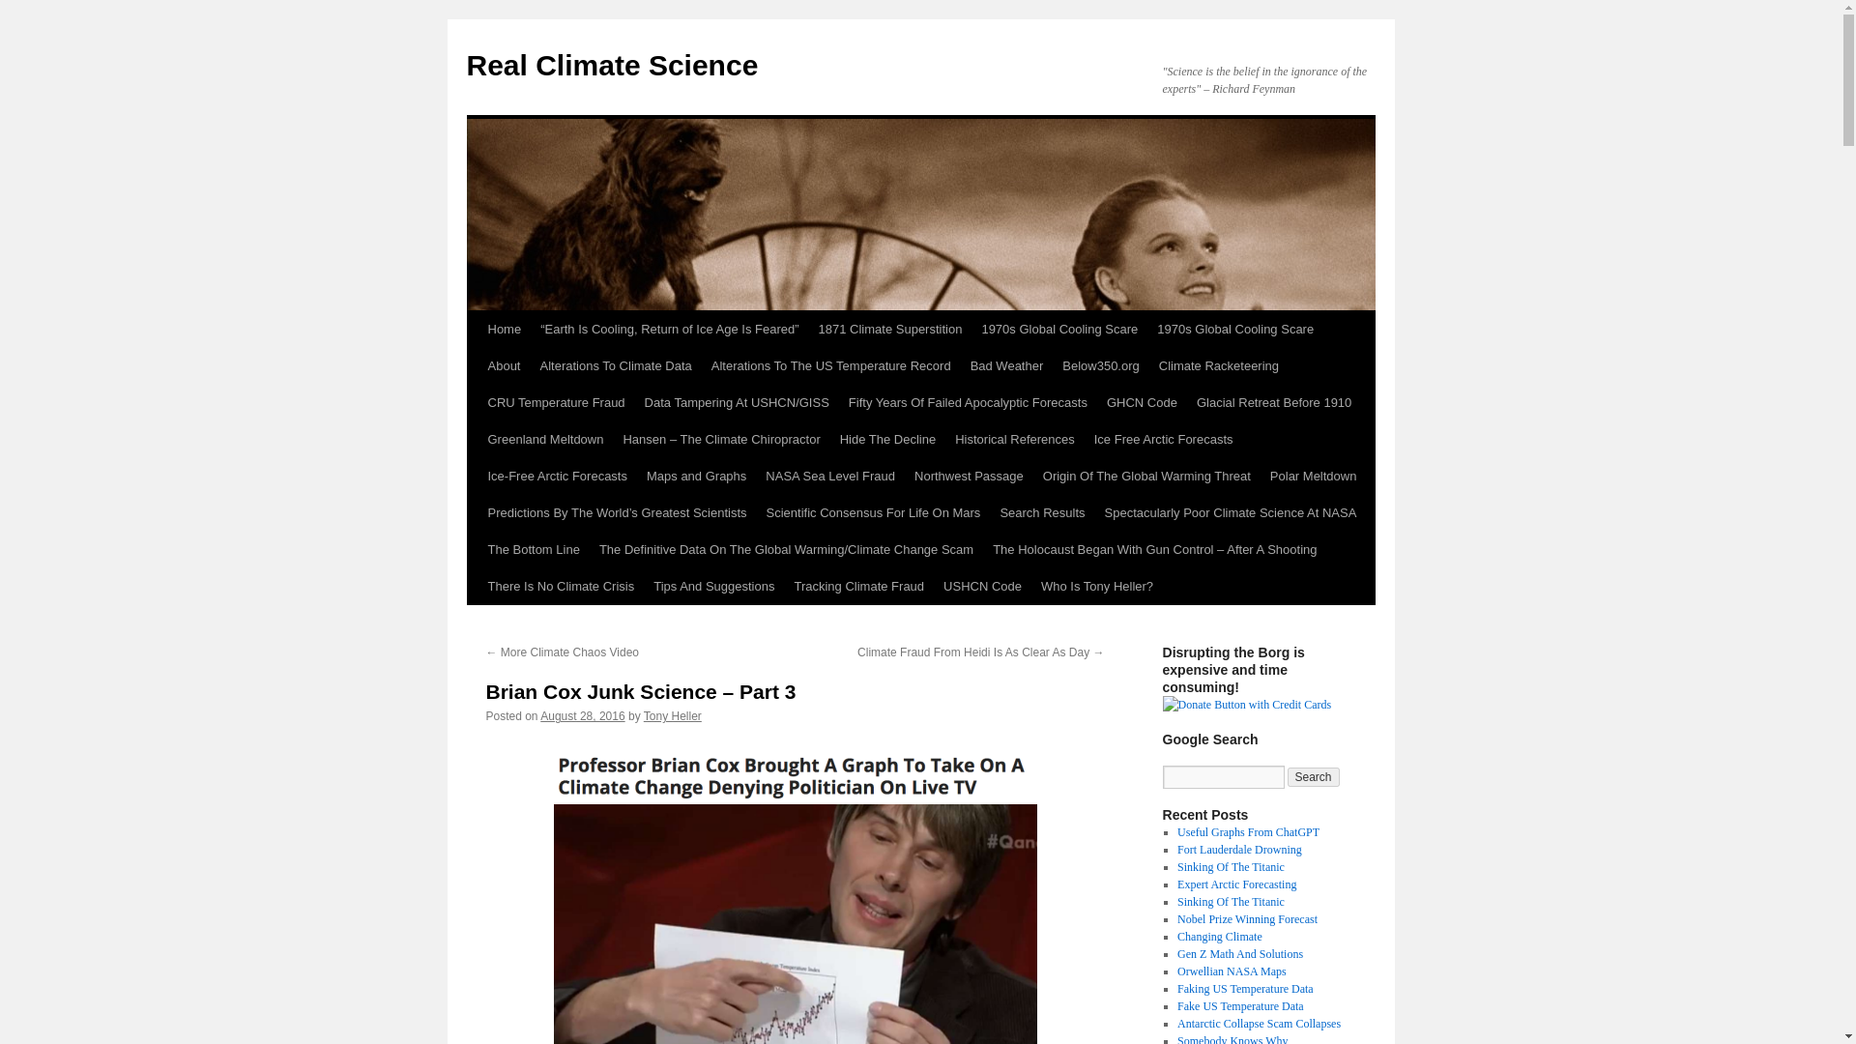 The image size is (1856, 1044). Describe the element at coordinates (982, 586) in the screenshot. I see `USHCN Code` at that location.